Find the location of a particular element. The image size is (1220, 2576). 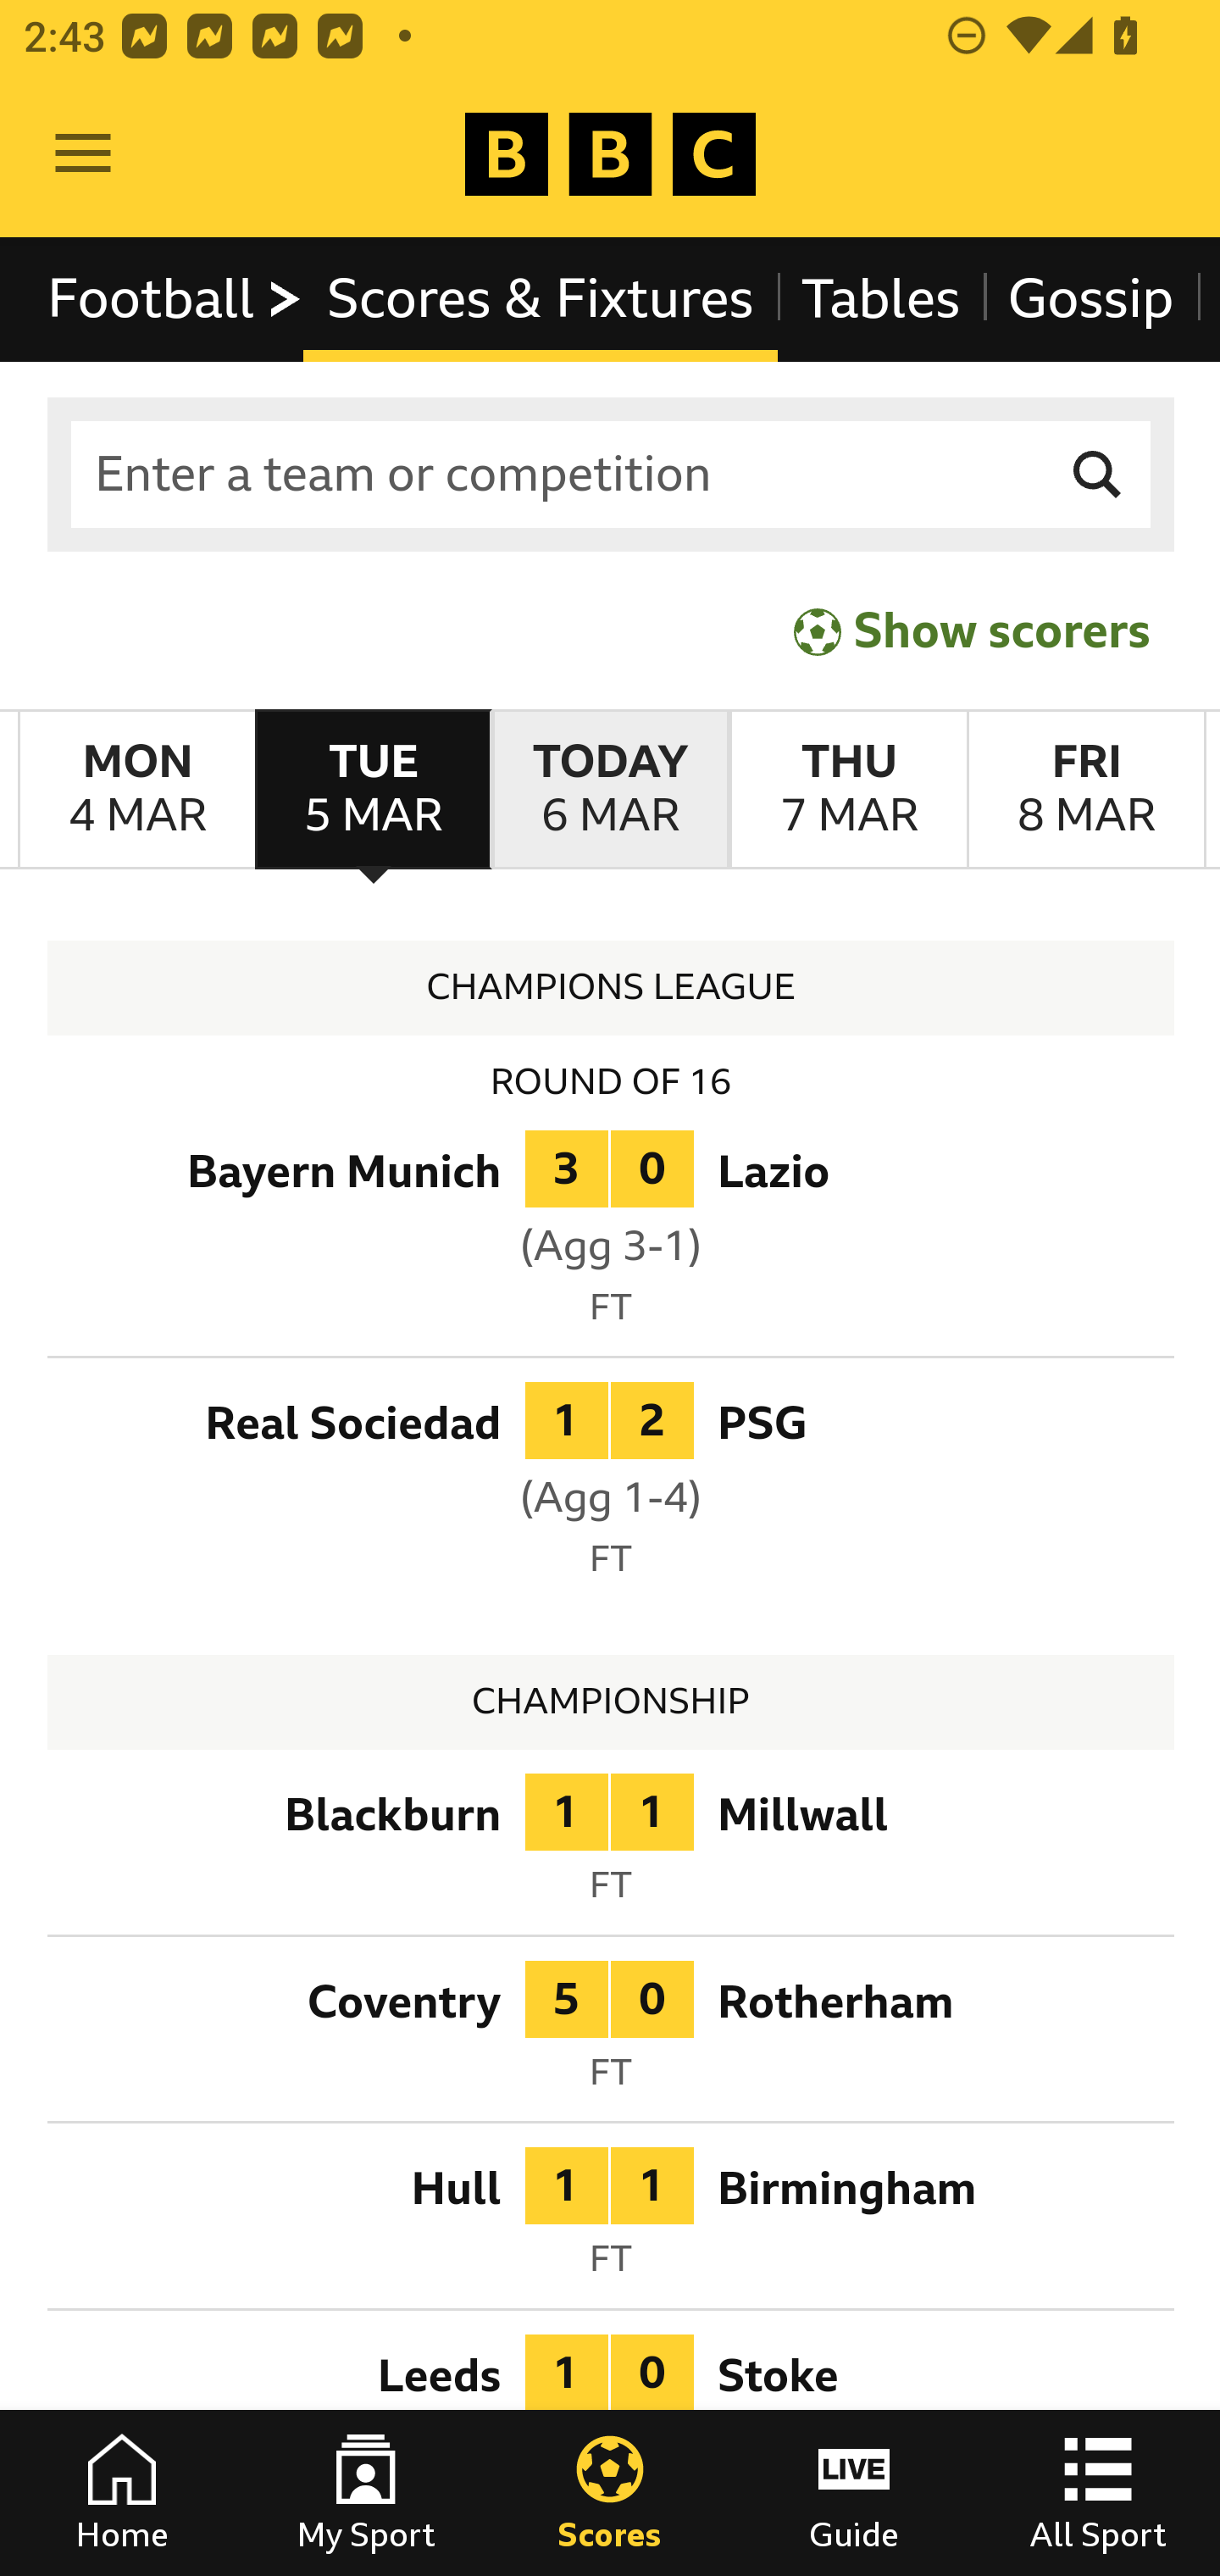

TodayMarch 6th Today March 6th is located at coordinates (610, 790).